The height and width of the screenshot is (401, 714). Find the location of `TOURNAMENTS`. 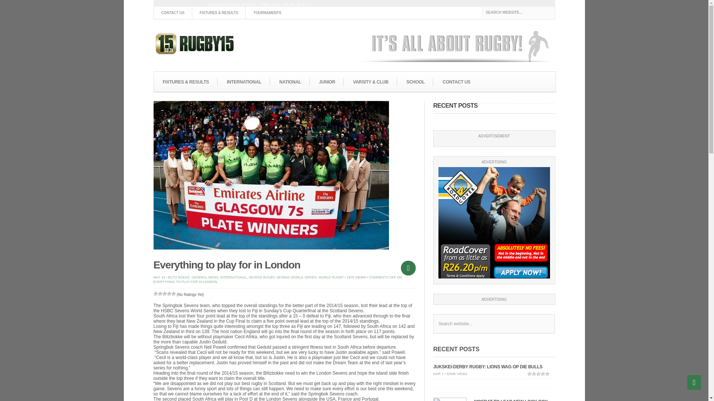

TOURNAMENTS is located at coordinates (267, 13).